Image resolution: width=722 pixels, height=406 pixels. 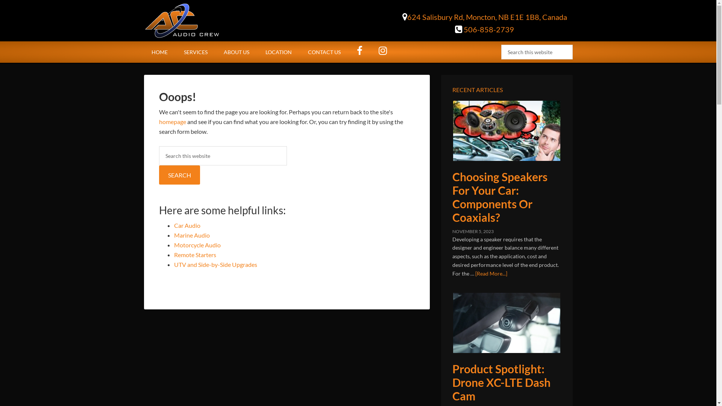 I want to click on homepage, so click(x=172, y=122).